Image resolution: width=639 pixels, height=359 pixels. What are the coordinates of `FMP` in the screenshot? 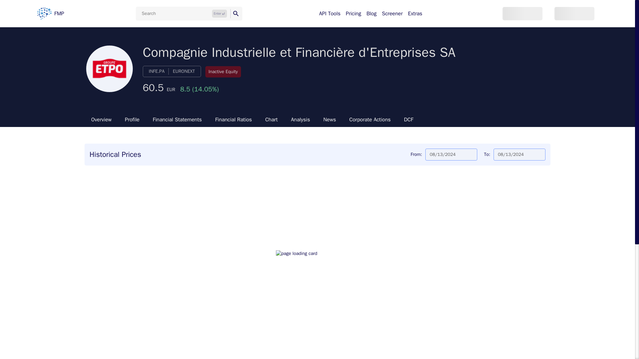 It's located at (51, 13).